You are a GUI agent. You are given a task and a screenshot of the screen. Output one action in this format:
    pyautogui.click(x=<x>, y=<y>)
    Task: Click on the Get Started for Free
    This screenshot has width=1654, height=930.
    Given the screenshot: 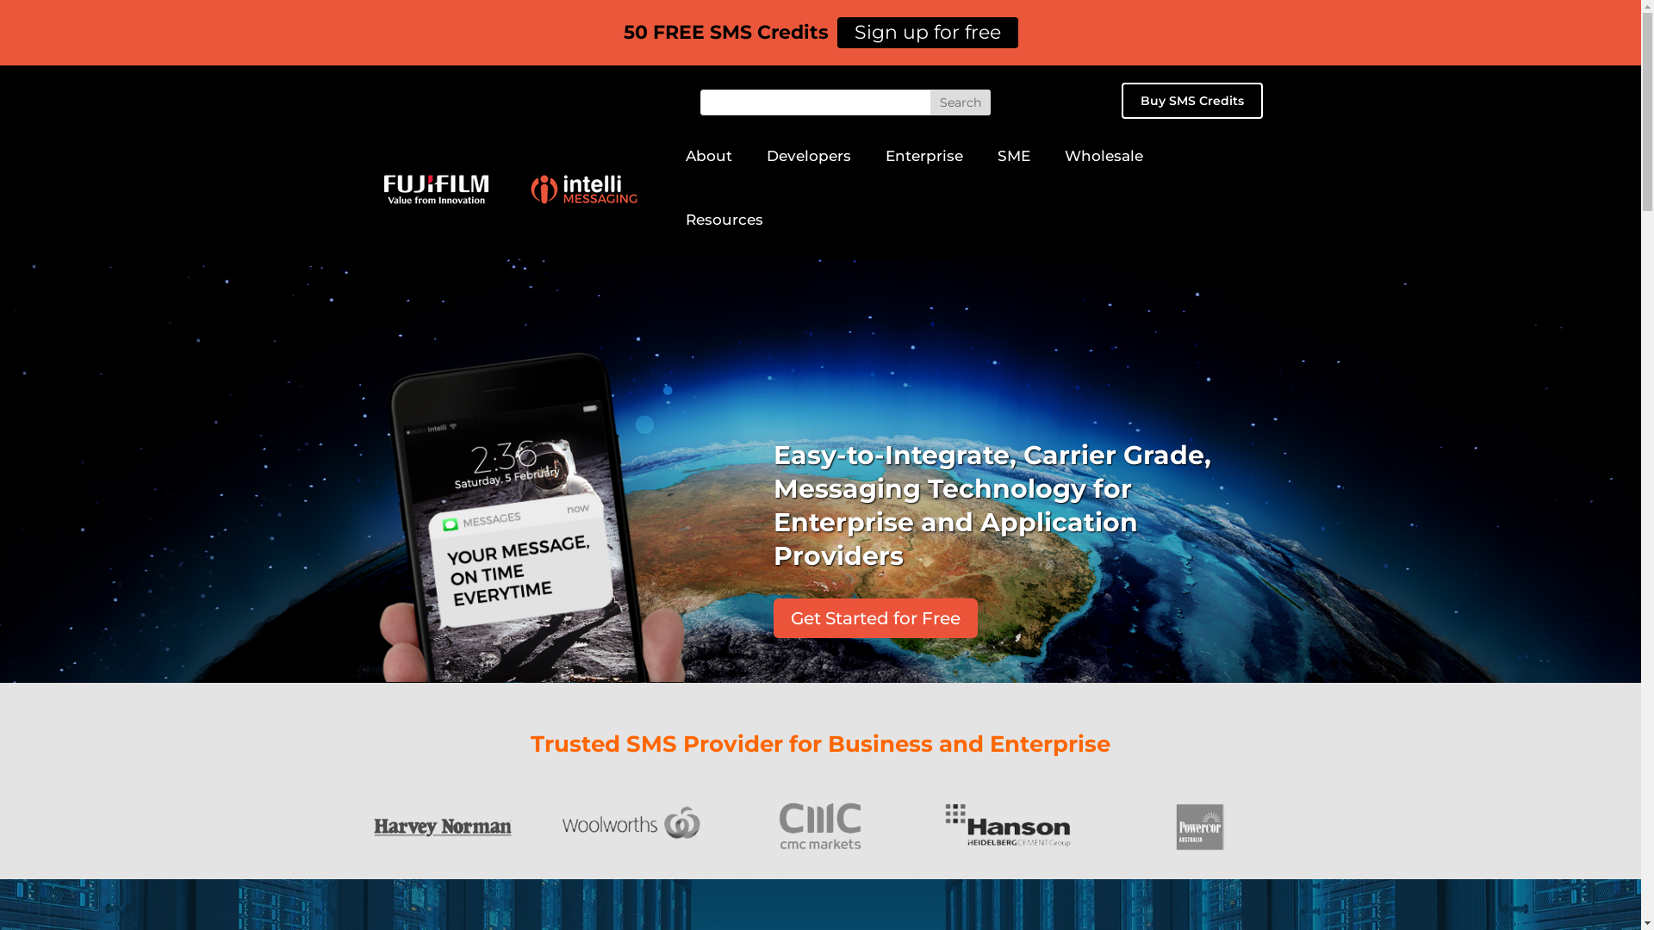 What is the action you would take?
    pyautogui.click(x=875, y=618)
    